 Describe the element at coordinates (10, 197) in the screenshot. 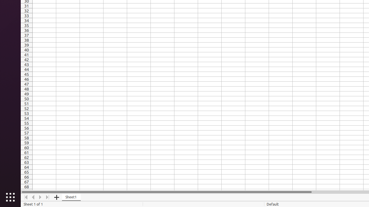

I see `Show Applications` at that location.